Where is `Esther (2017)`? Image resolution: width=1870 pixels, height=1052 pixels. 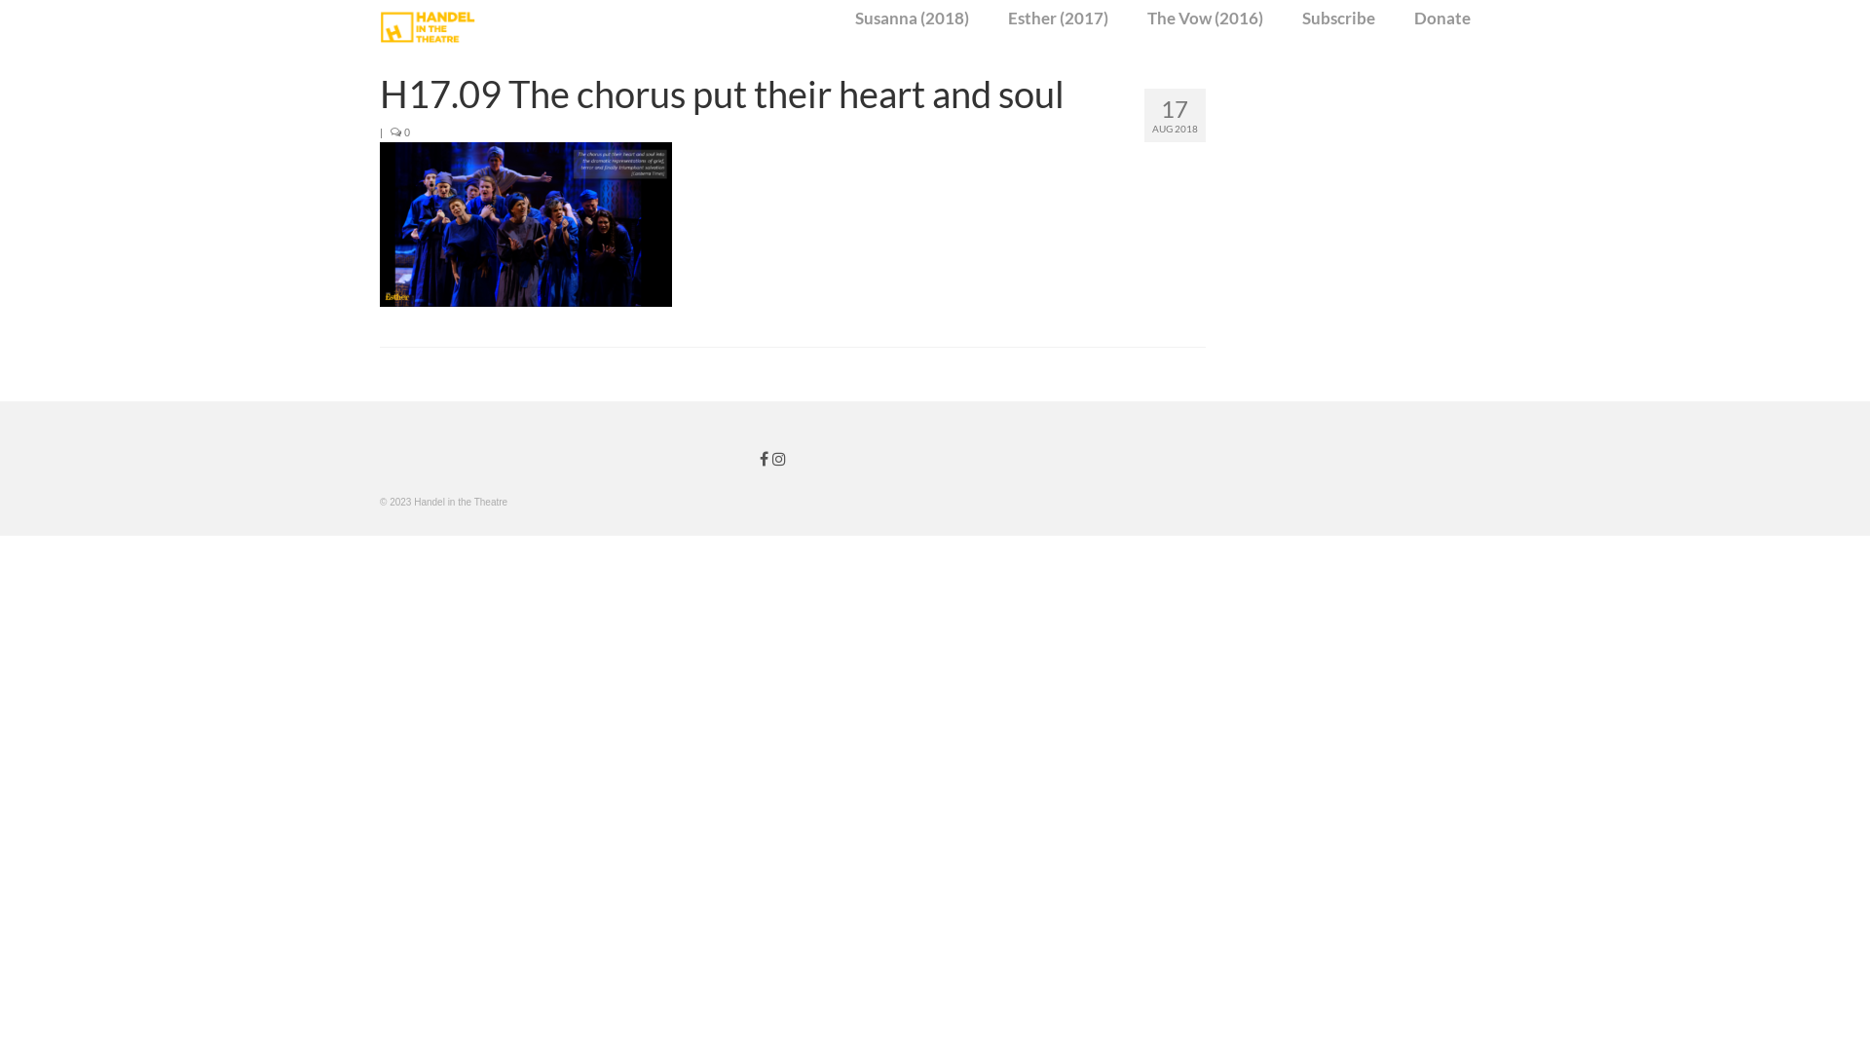 Esther (2017) is located at coordinates (1058, 19).